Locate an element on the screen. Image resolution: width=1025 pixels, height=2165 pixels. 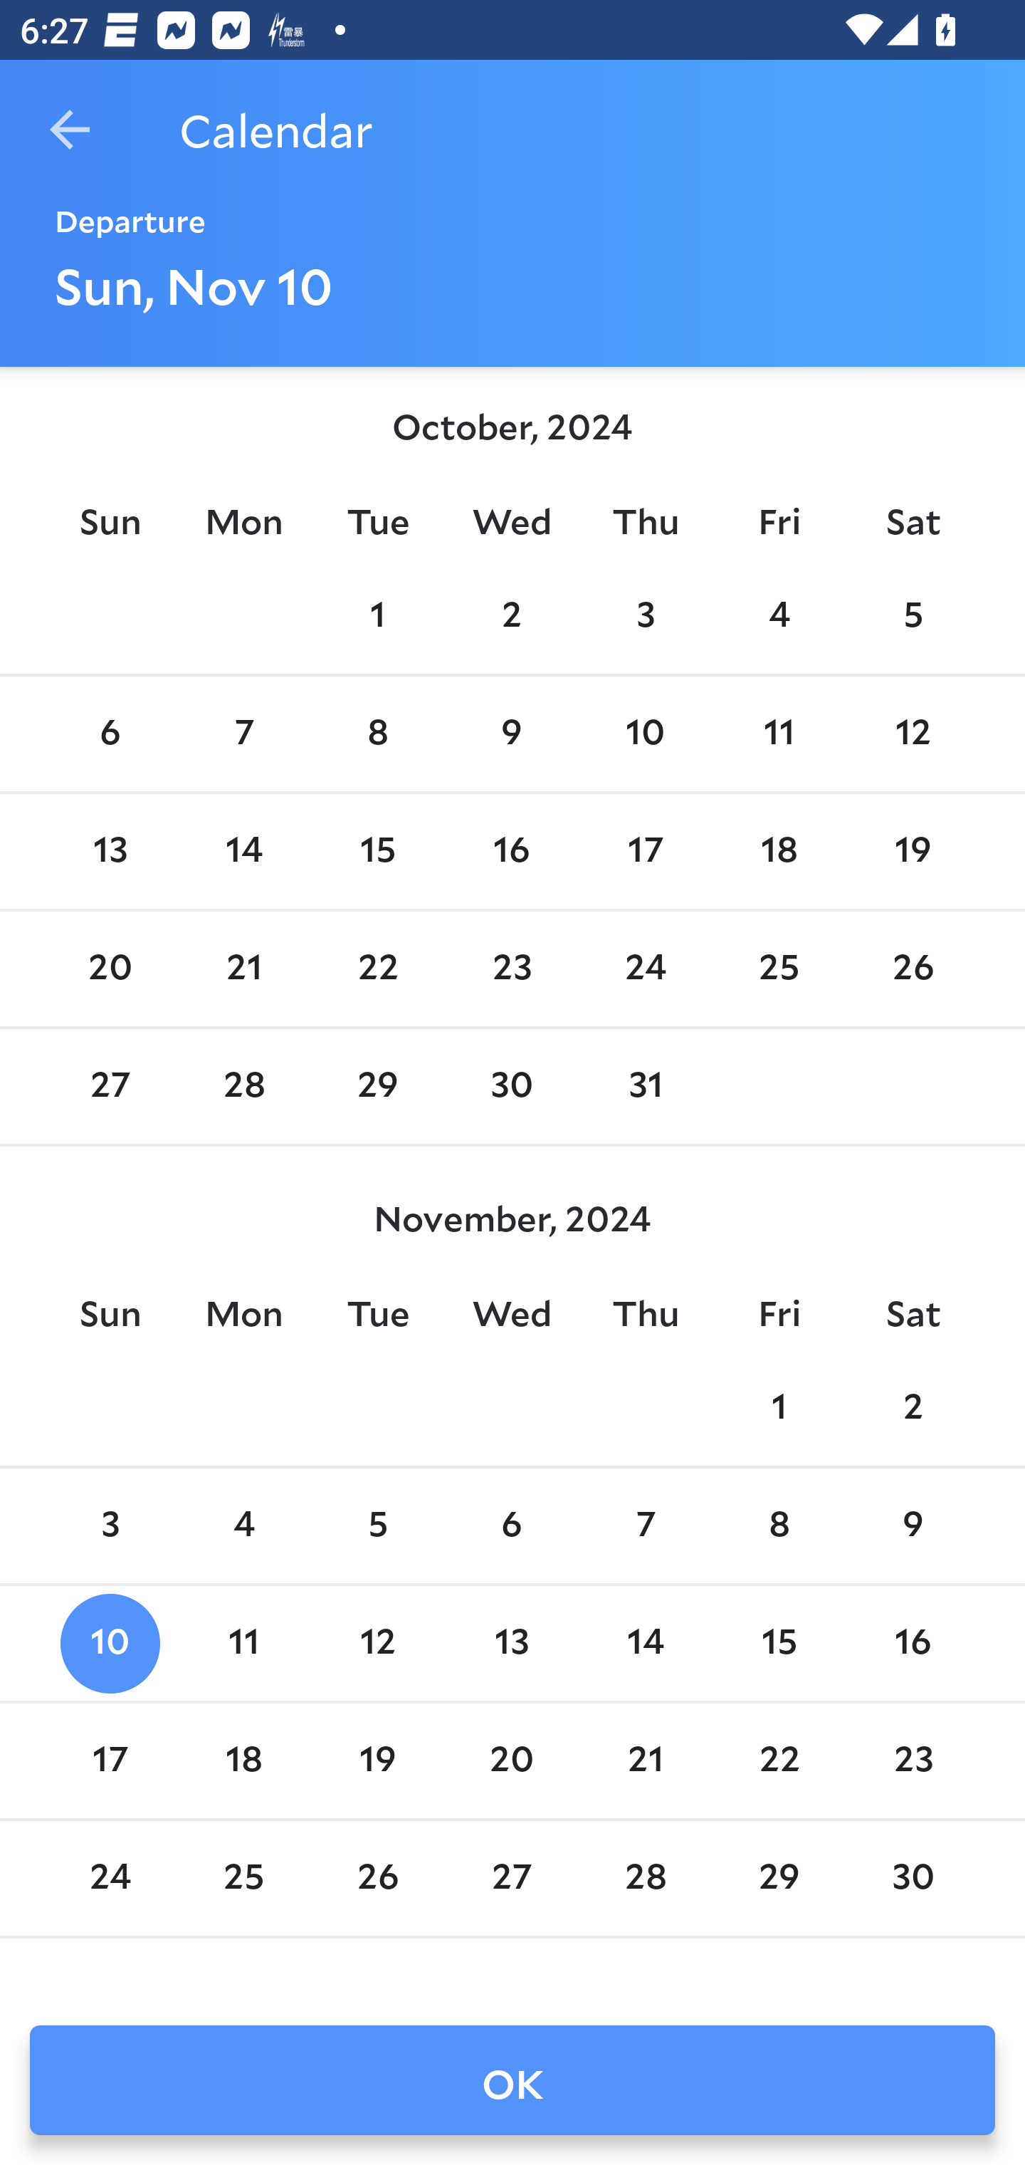
12 is located at coordinates (377, 1643).